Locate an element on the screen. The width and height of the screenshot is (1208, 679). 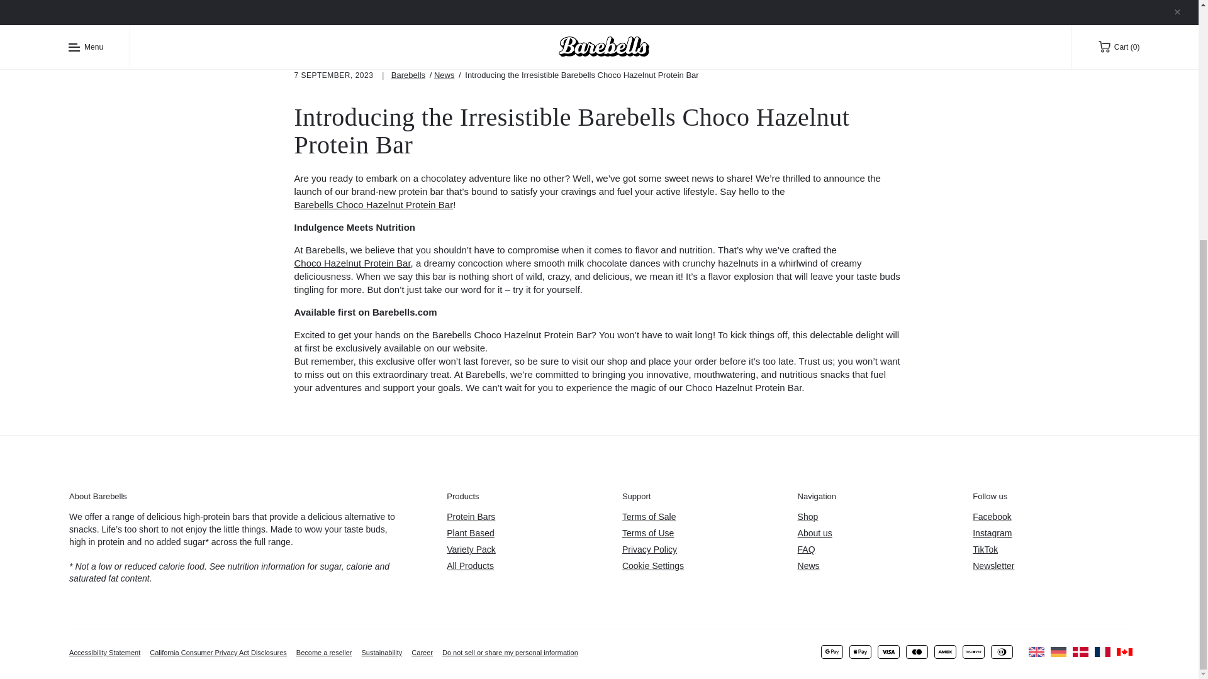
Protein Bars is located at coordinates (525, 517).